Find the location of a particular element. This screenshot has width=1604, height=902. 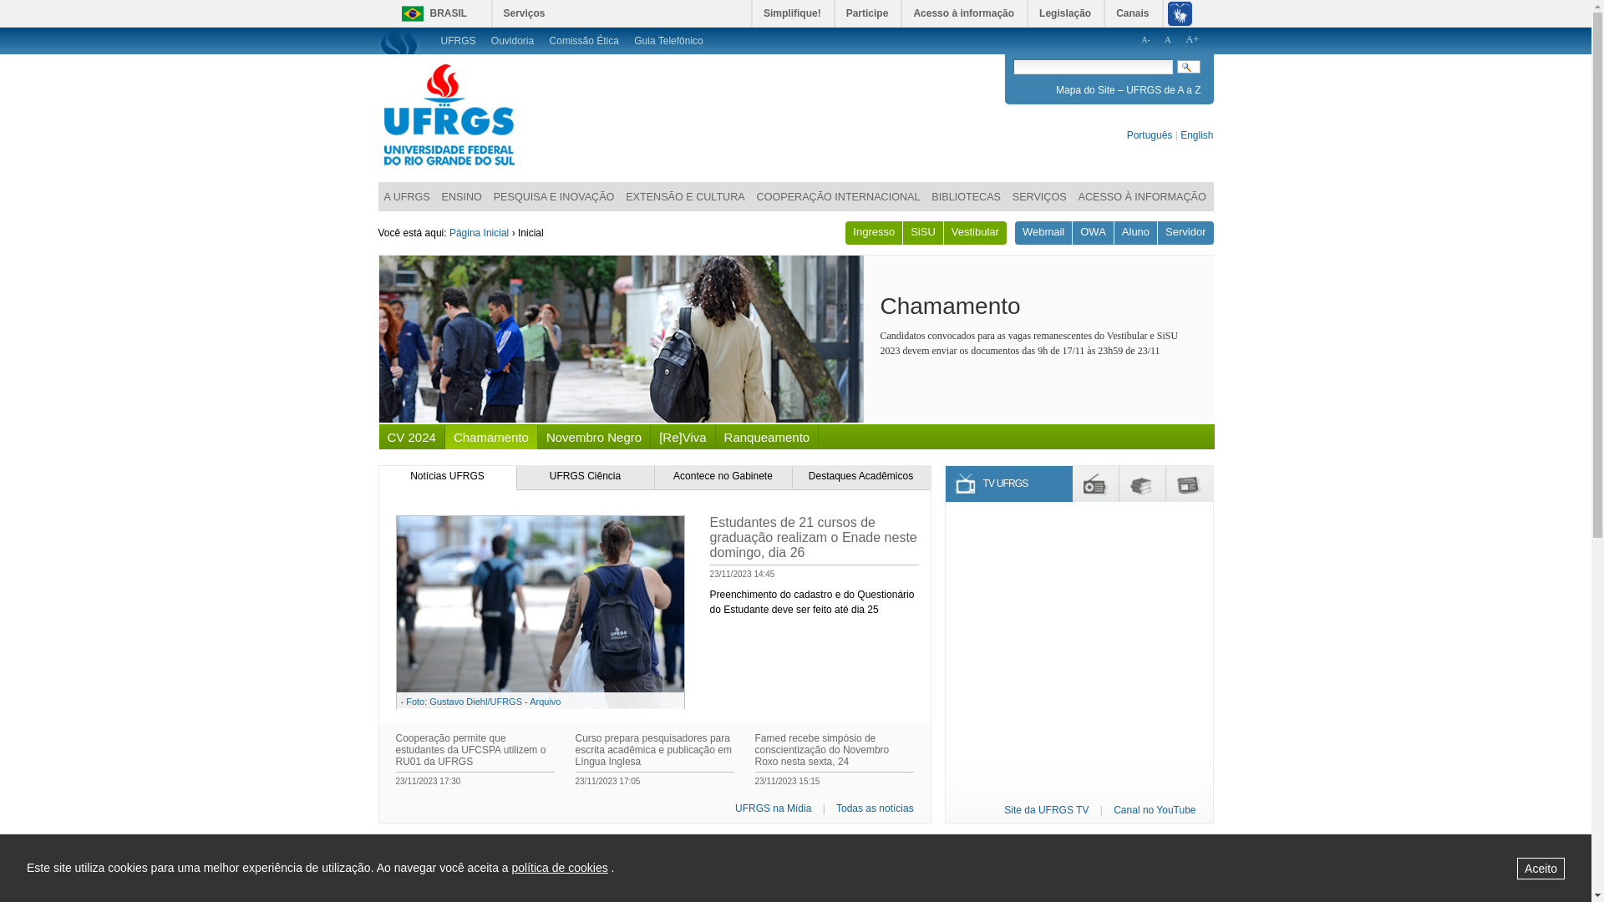

Vestibular is located at coordinates (976, 233).